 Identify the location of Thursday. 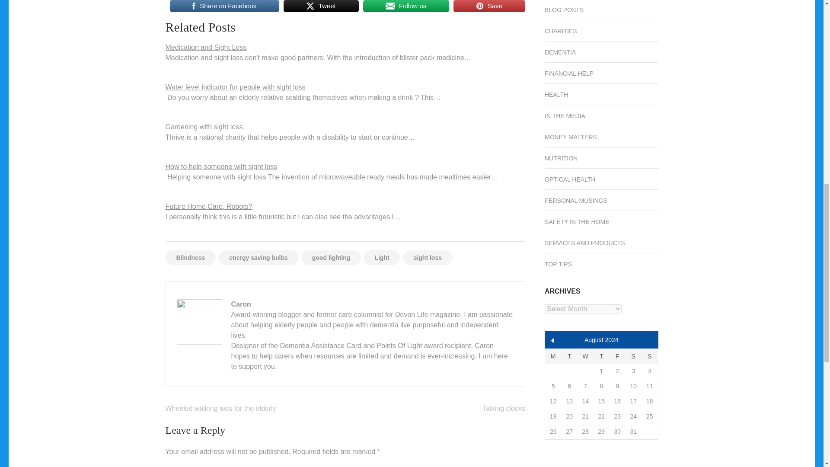
(601, 356).